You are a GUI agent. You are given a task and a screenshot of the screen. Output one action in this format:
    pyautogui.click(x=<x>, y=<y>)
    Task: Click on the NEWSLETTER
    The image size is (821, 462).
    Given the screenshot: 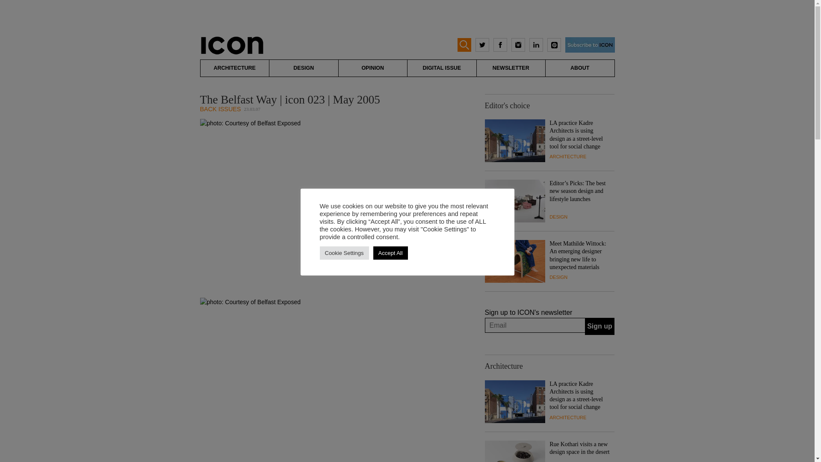 What is the action you would take?
    pyautogui.click(x=511, y=68)
    